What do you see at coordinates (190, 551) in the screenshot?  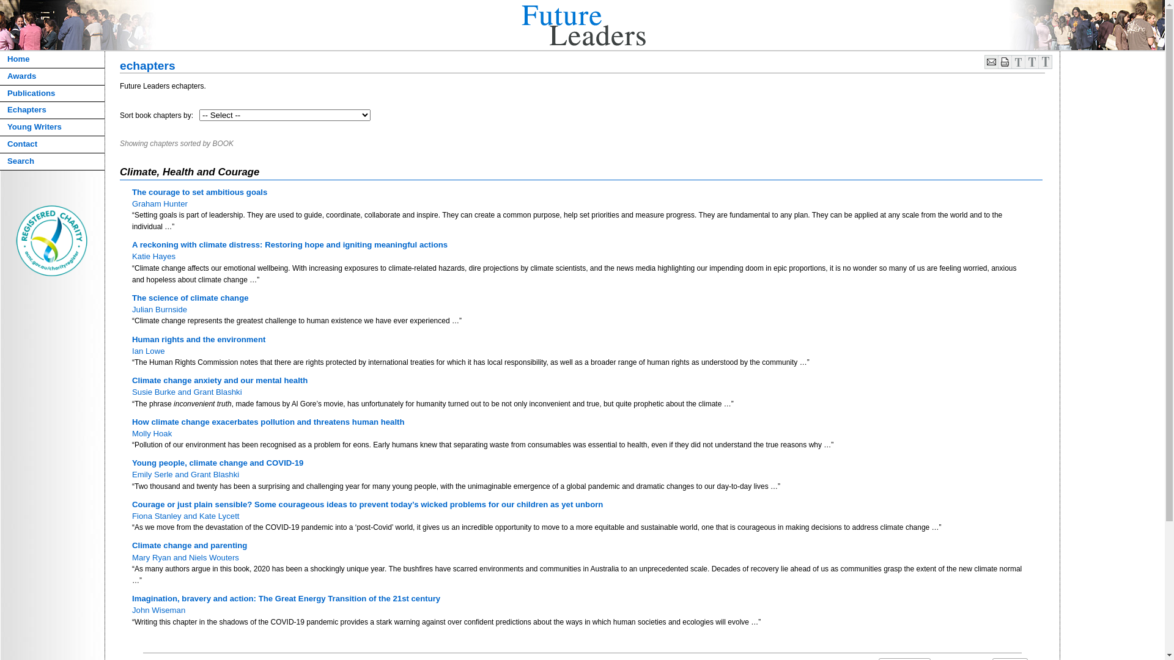 I see `Climate change and parenting
Mary Ryan and Niels Wouters` at bounding box center [190, 551].